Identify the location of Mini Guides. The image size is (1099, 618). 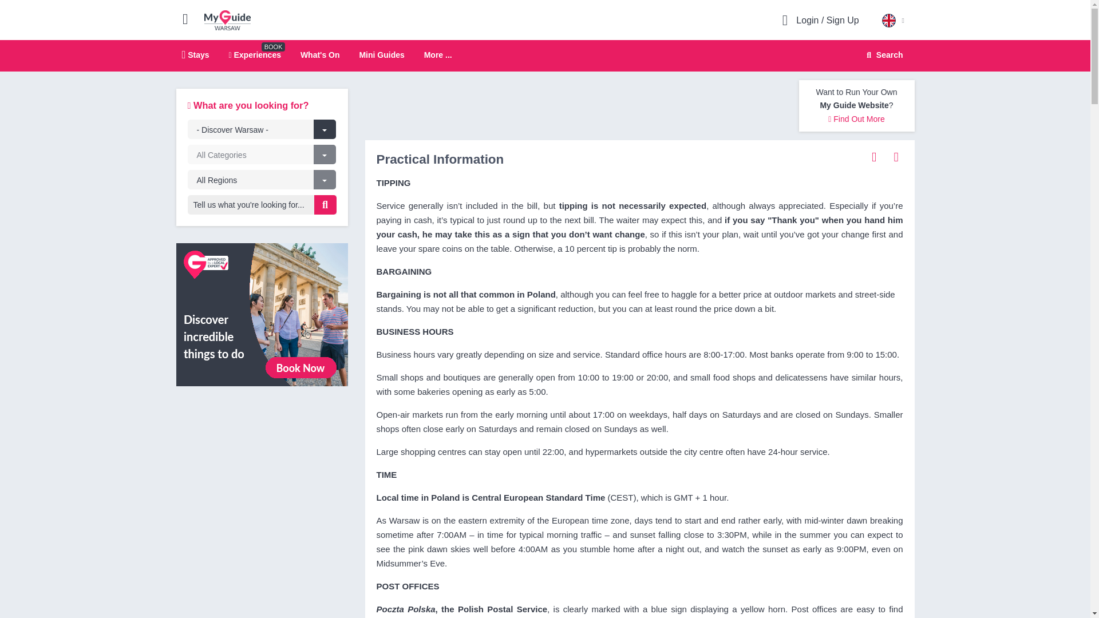
(883, 55).